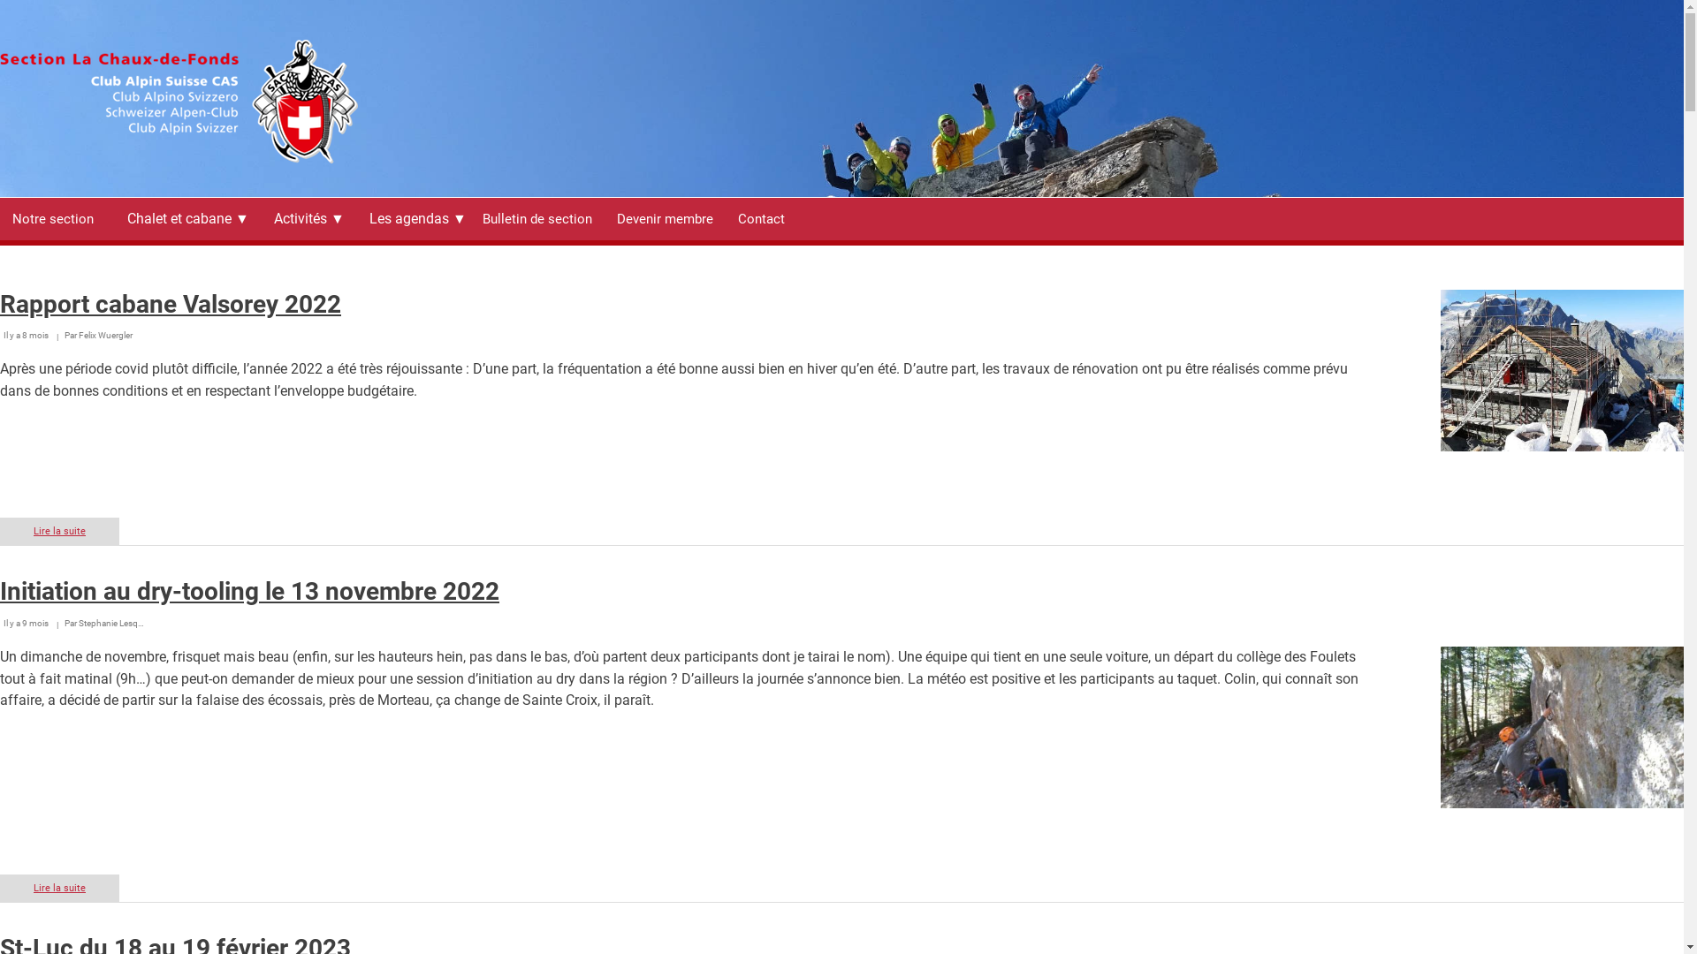 The height and width of the screenshot is (954, 1697). I want to click on Initiation au dry-tooling le 13 novembre 2022, so click(249, 592).